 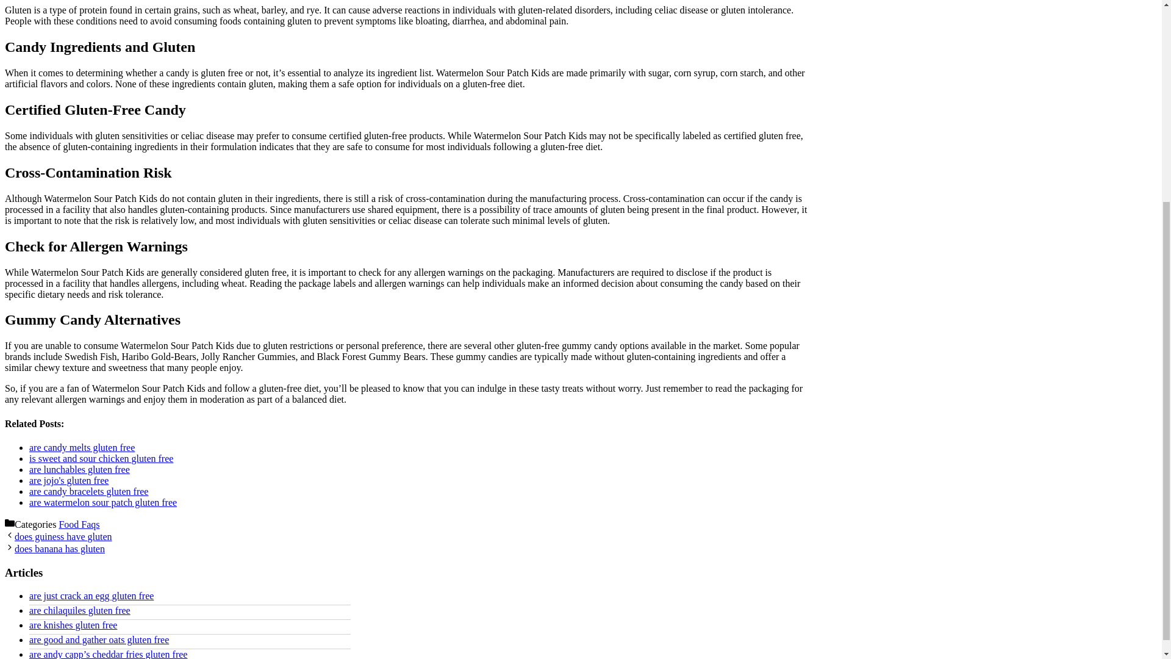 I want to click on are watermelon sour patch gluten free, so click(x=102, y=502).